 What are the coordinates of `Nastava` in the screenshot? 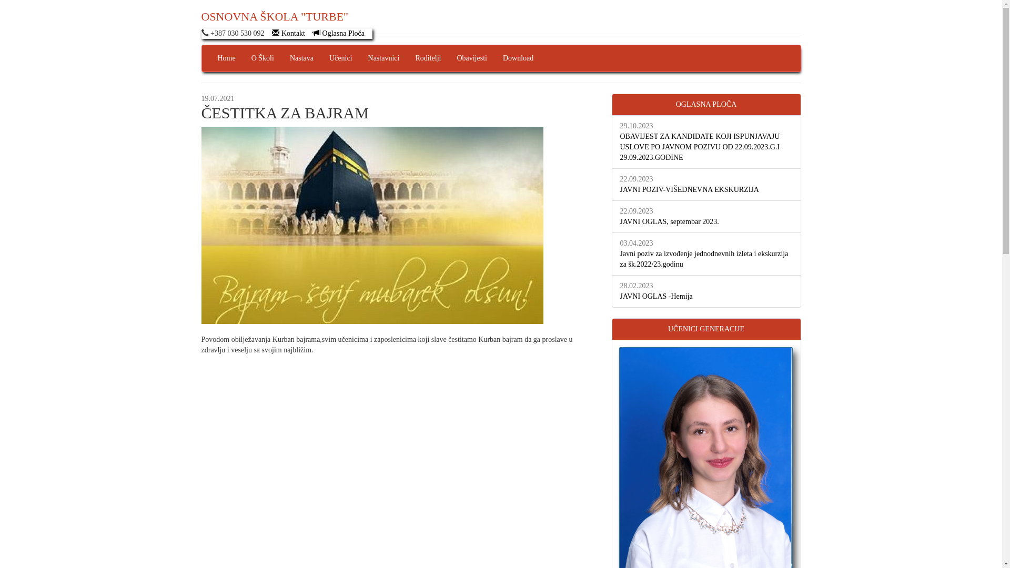 It's located at (302, 58).